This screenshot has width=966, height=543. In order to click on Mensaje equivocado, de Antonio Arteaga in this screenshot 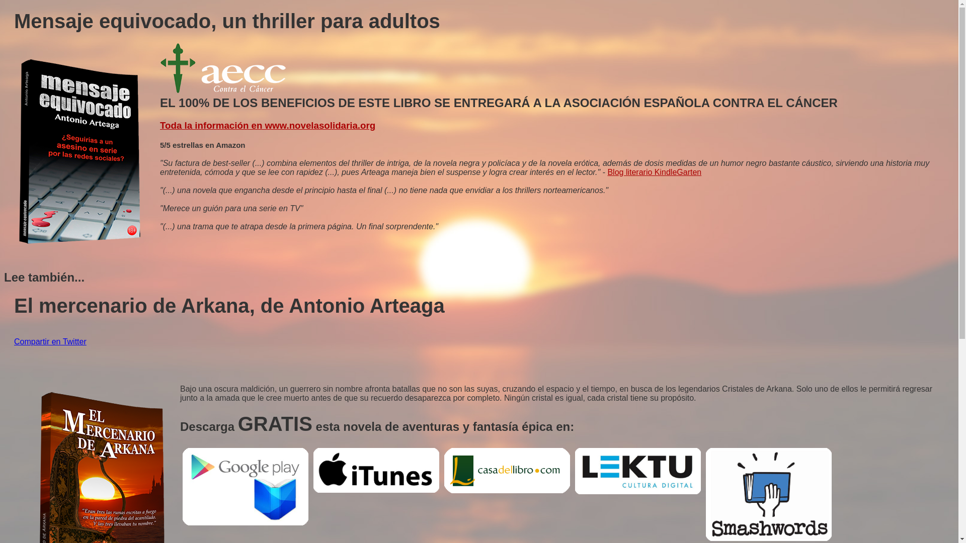, I will do `click(82, 152)`.